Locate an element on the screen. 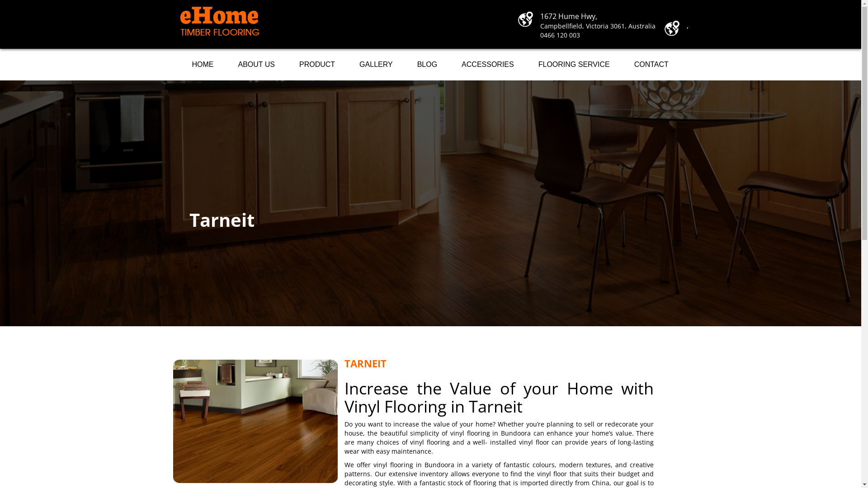 The height and width of the screenshot is (488, 868). GALLERY is located at coordinates (376, 65).